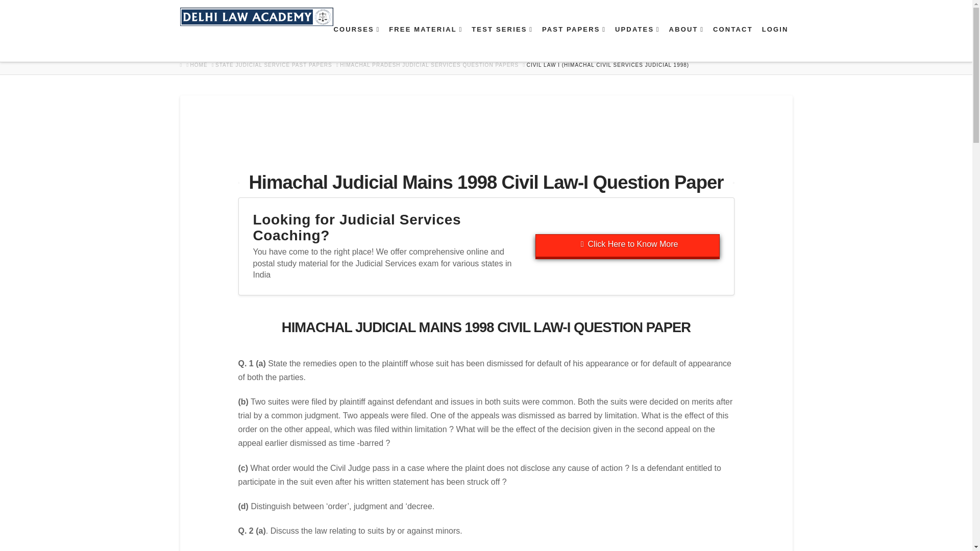  I want to click on Online Courses for Law Entrance Exams, so click(356, 43).